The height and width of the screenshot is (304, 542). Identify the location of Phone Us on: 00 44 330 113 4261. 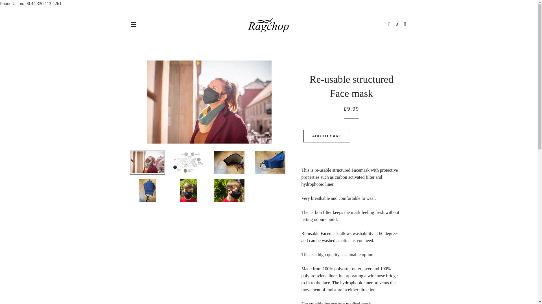
(31, 3).